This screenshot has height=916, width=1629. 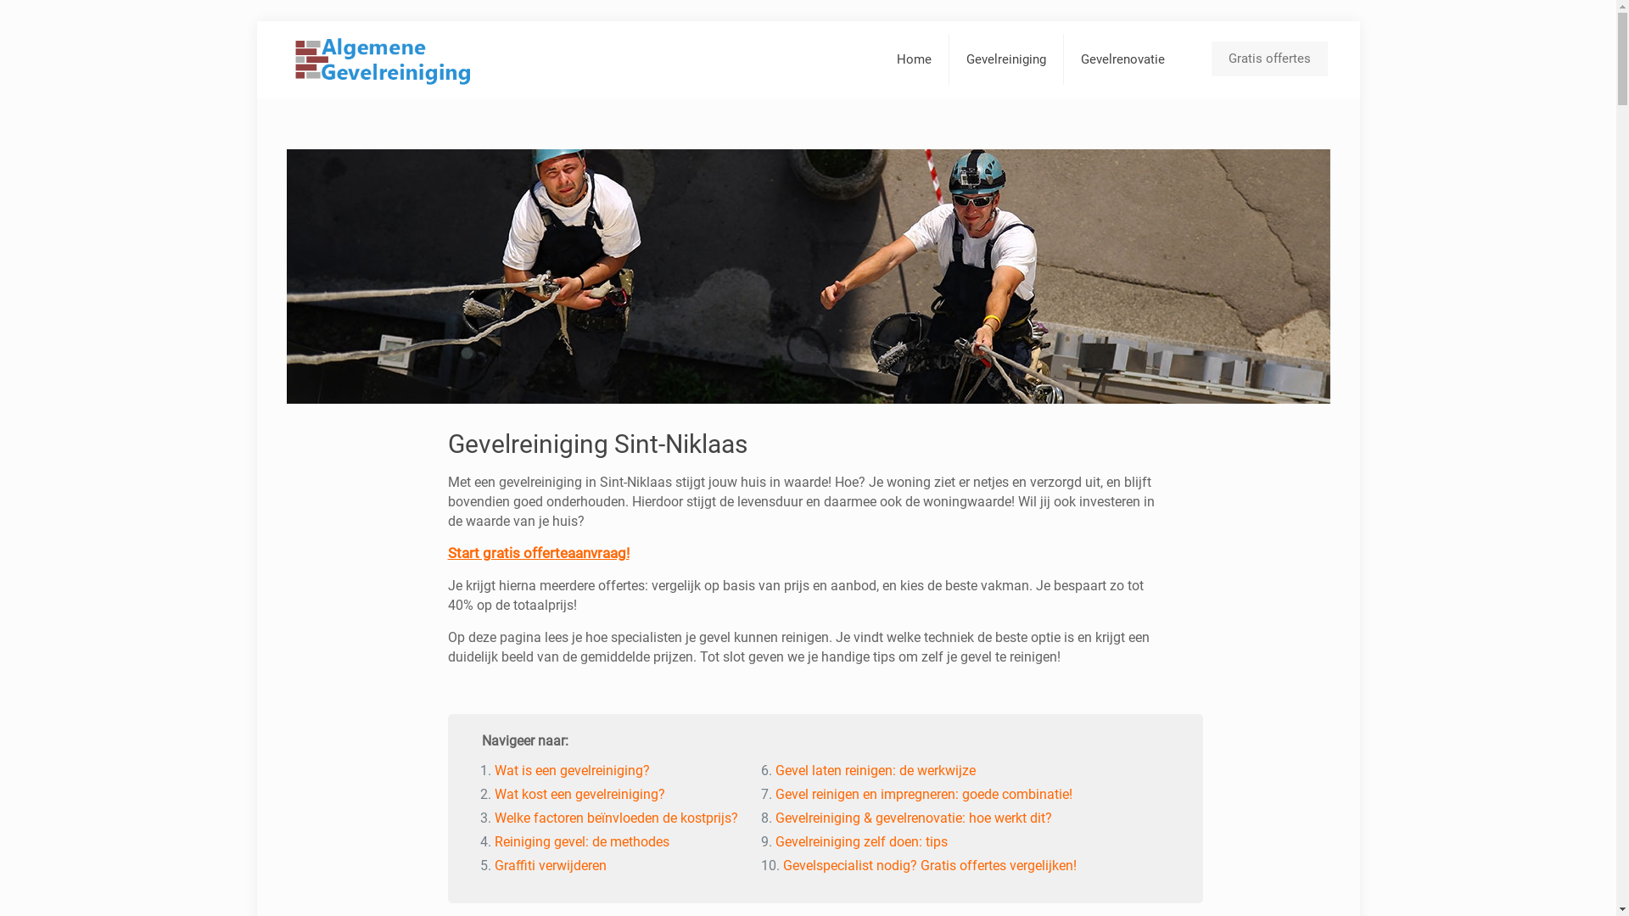 I want to click on Start gratis offerteaanvraag!, so click(x=539, y=553).